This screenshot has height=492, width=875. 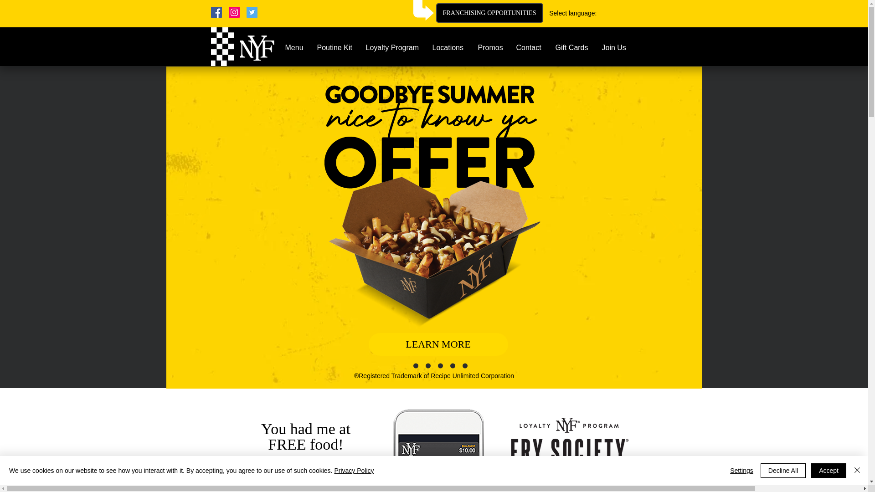 What do you see at coordinates (448, 47) in the screenshot?
I see `Locations` at bounding box center [448, 47].